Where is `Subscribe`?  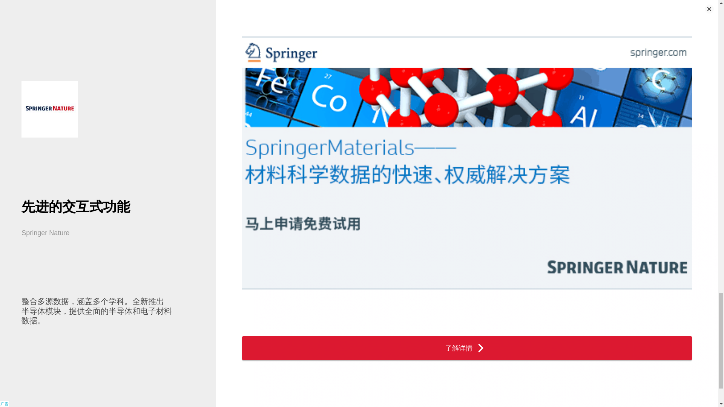 Subscribe is located at coordinates (531, 320).